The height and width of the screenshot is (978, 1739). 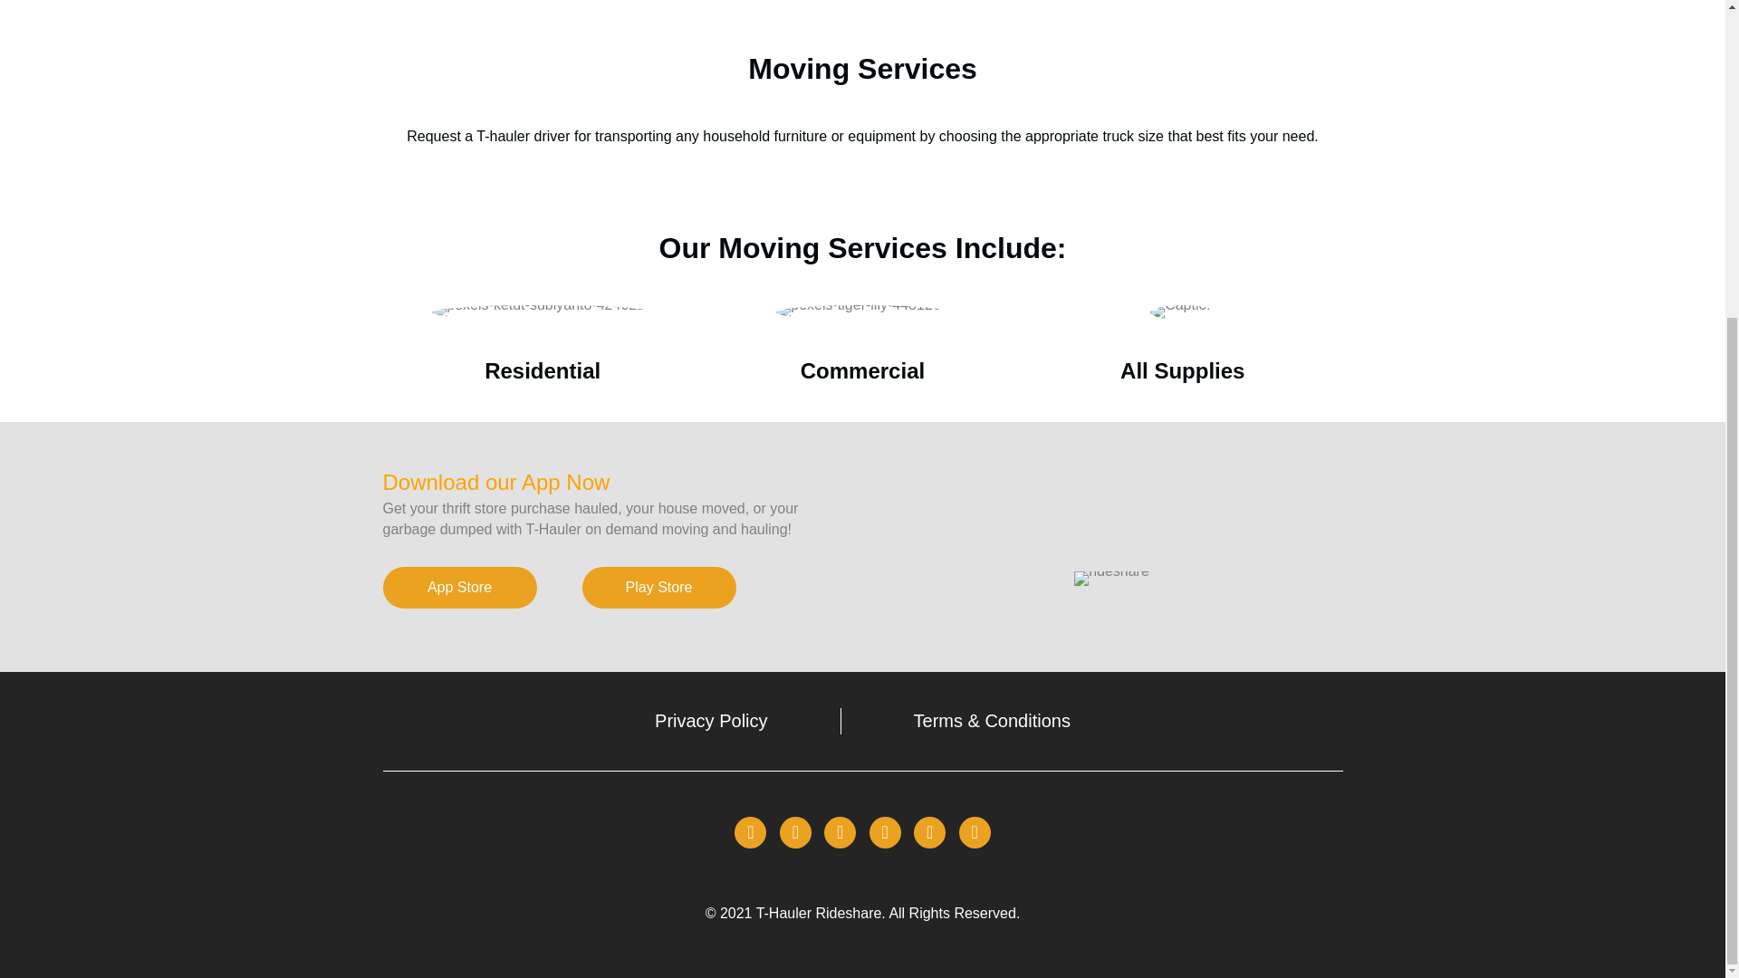 I want to click on pexels-ketut-subiyanto-4246218, so click(x=542, y=312).